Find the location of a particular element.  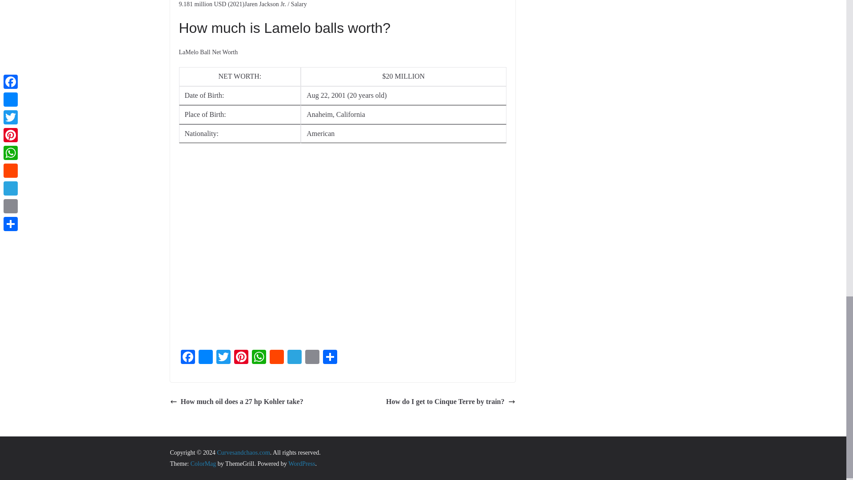

Telegram is located at coordinates (294, 358).